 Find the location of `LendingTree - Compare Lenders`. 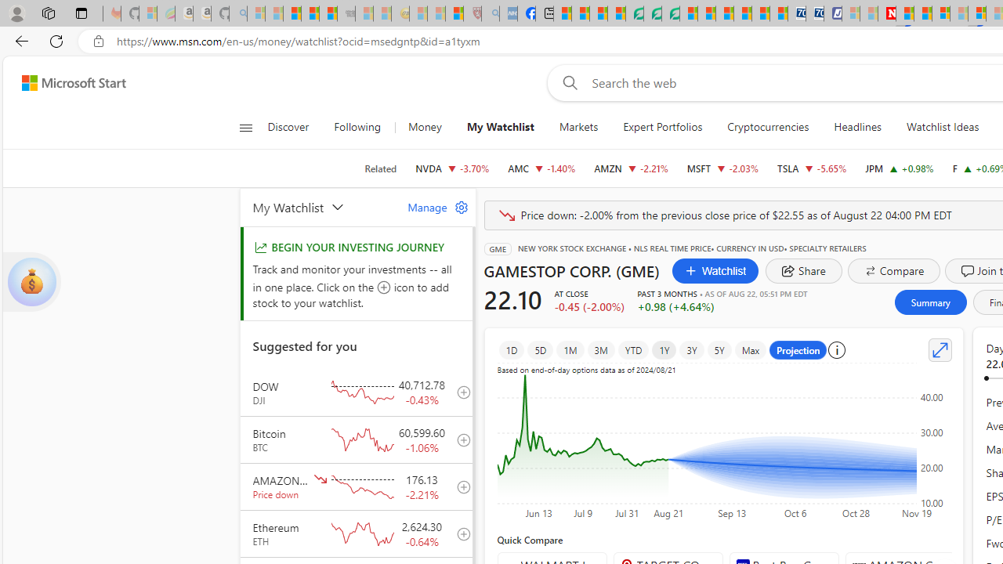

LendingTree - Compare Lenders is located at coordinates (634, 14).